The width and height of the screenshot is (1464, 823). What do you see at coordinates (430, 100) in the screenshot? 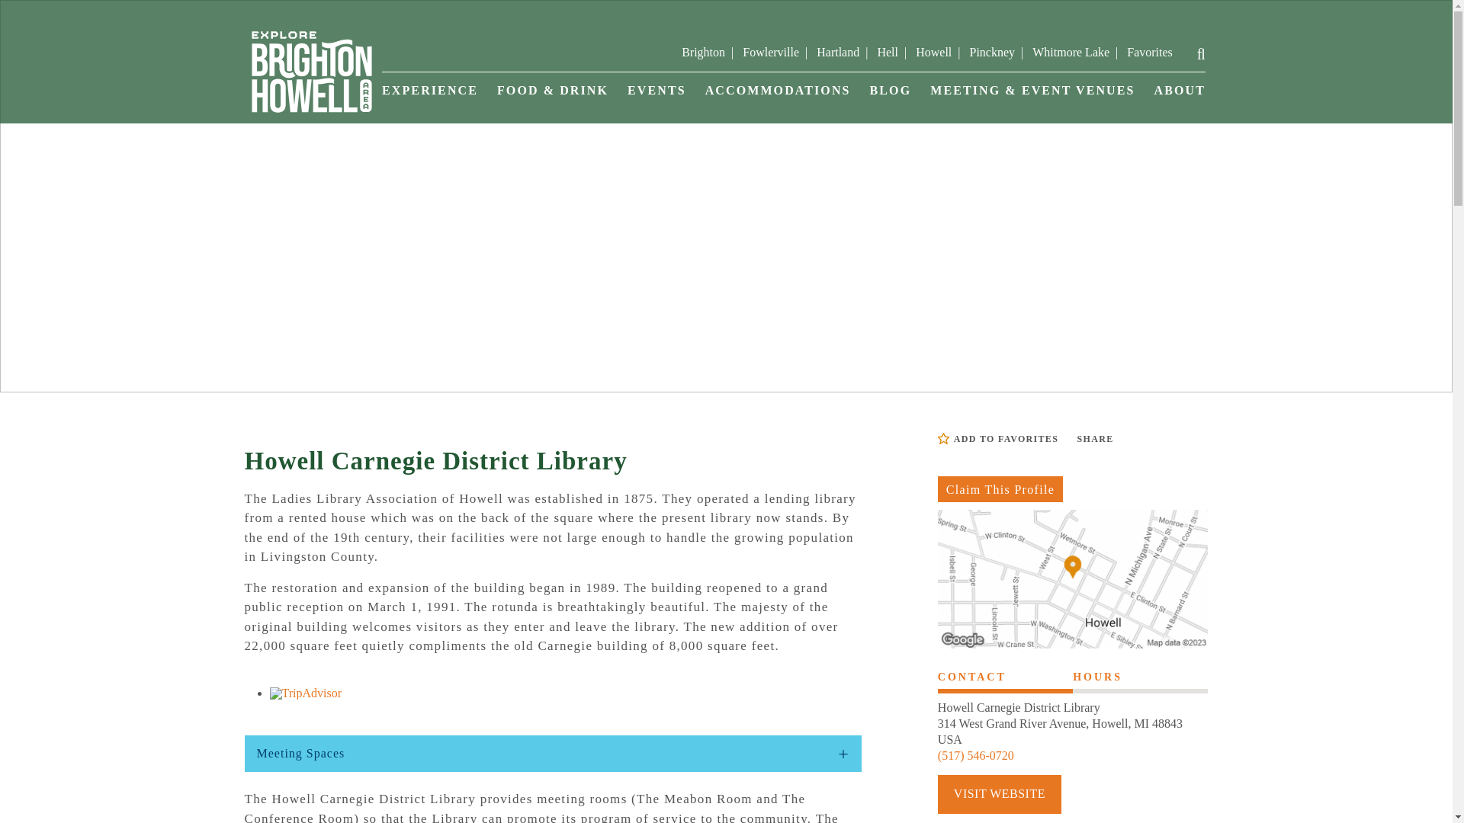
I see `EXPERIENCE` at bounding box center [430, 100].